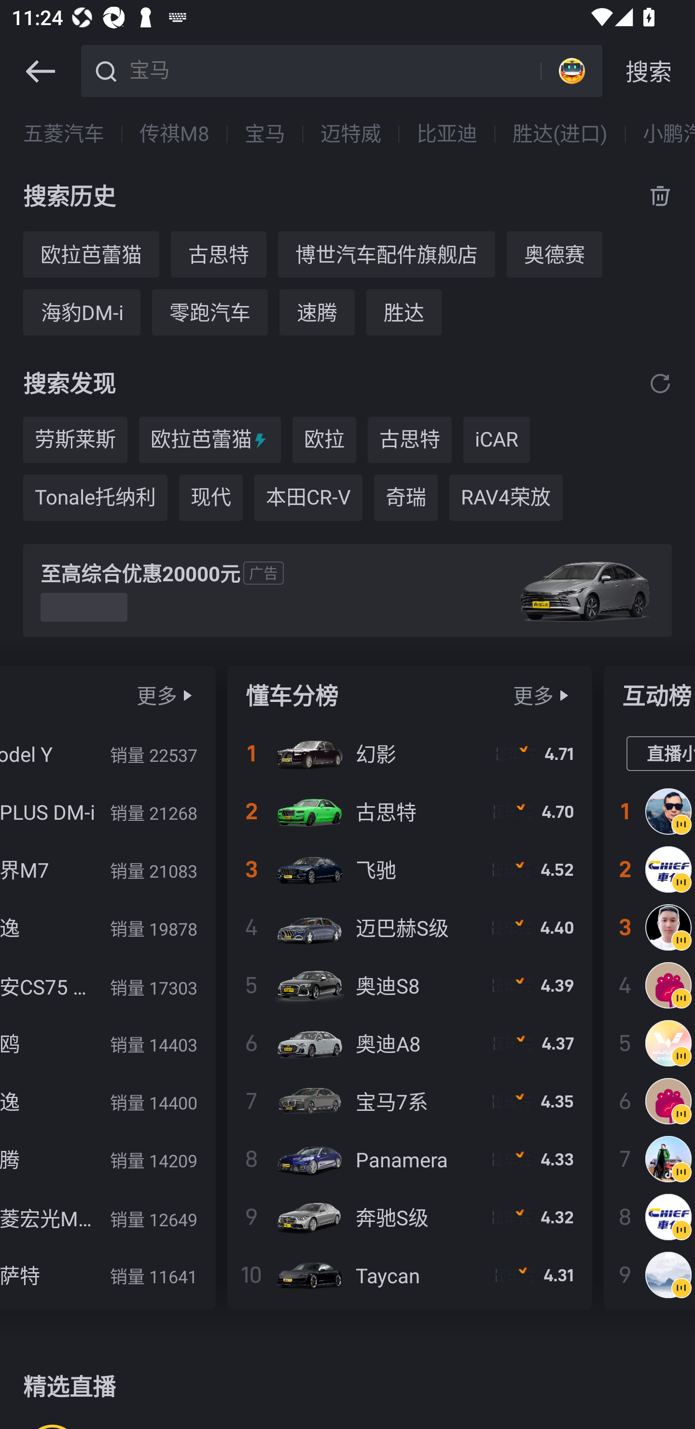 The height and width of the screenshot is (1429, 695). I want to click on  宝马, so click(332, 70).